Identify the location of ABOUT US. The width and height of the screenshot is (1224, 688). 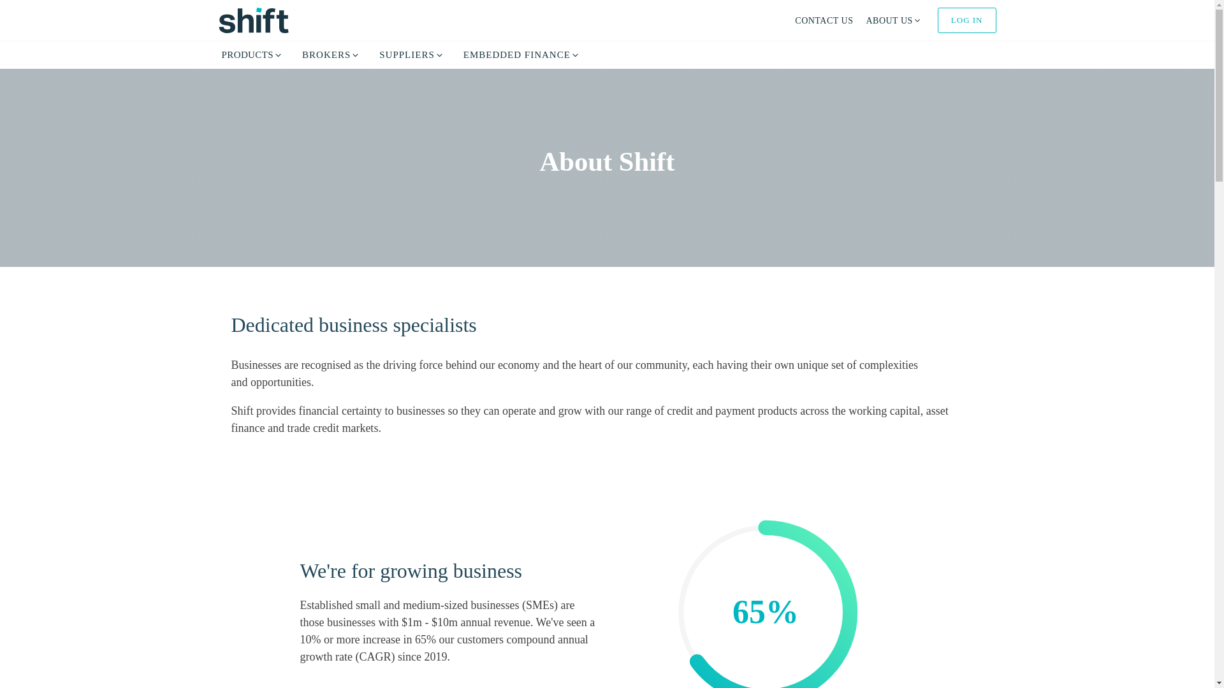
(893, 20).